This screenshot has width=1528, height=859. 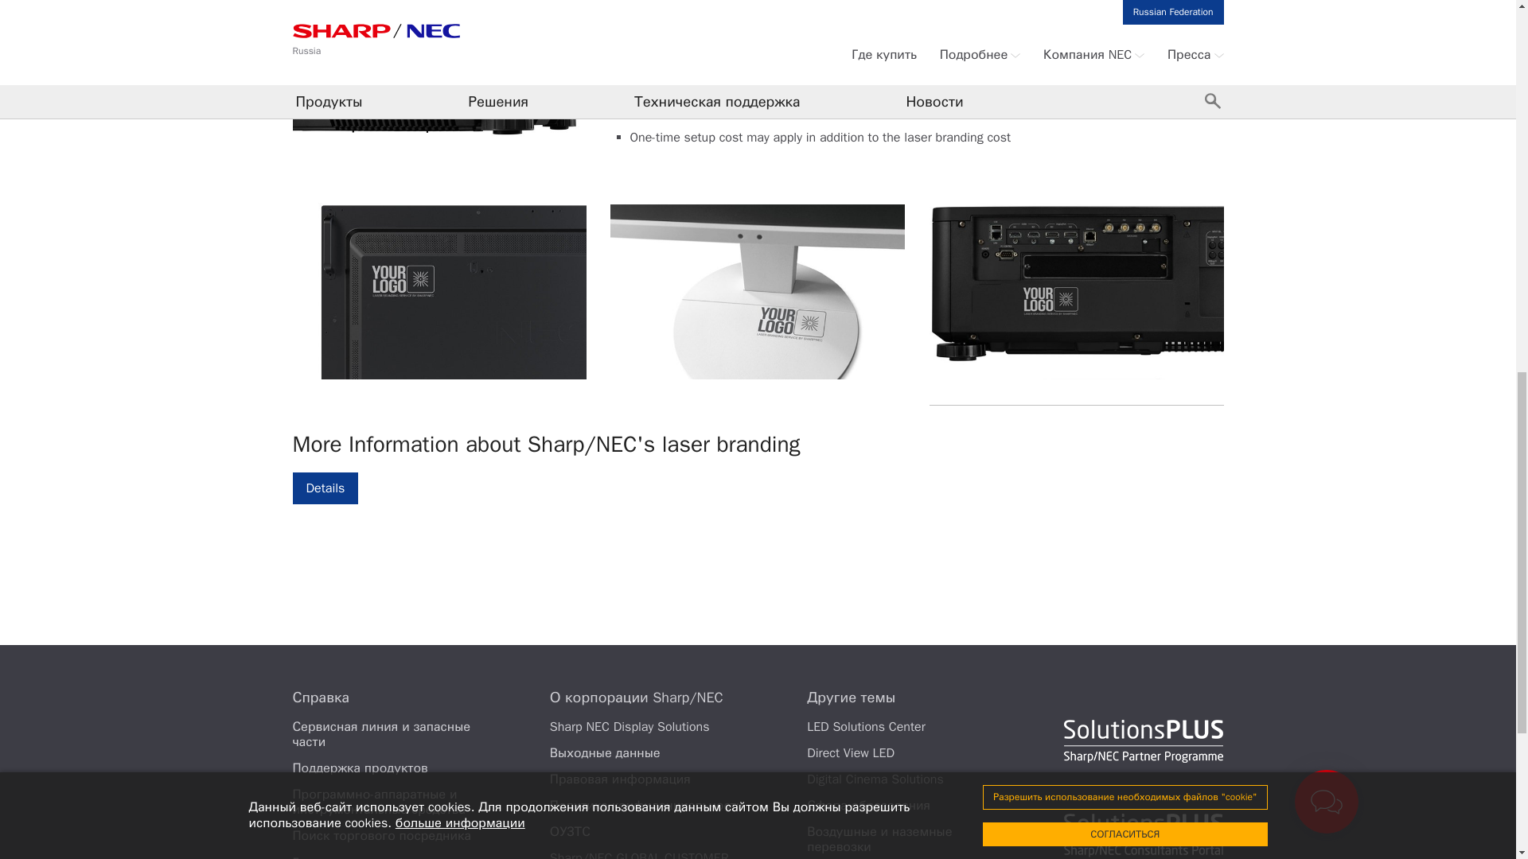 What do you see at coordinates (1143, 835) in the screenshot?
I see `Sharp NEC Consultant Partner Programme` at bounding box center [1143, 835].